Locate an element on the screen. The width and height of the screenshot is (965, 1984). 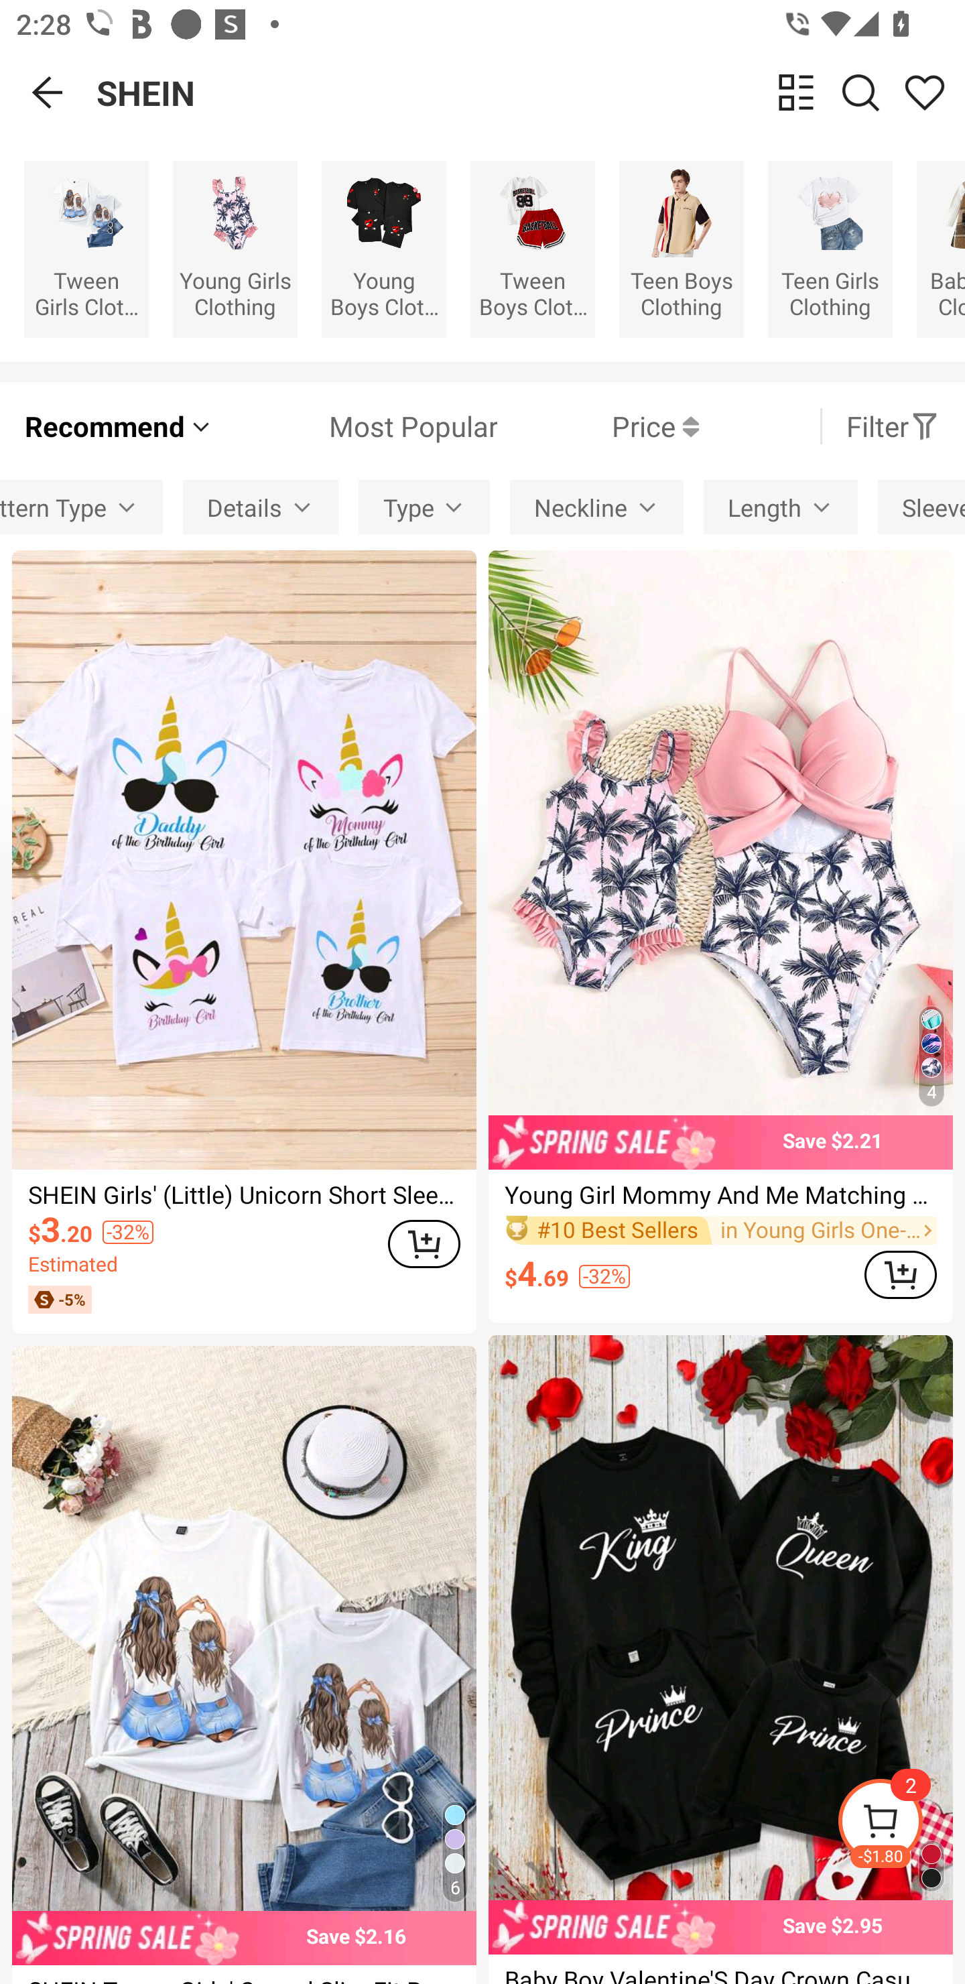
-$1.80 is located at coordinates (901, 1824).